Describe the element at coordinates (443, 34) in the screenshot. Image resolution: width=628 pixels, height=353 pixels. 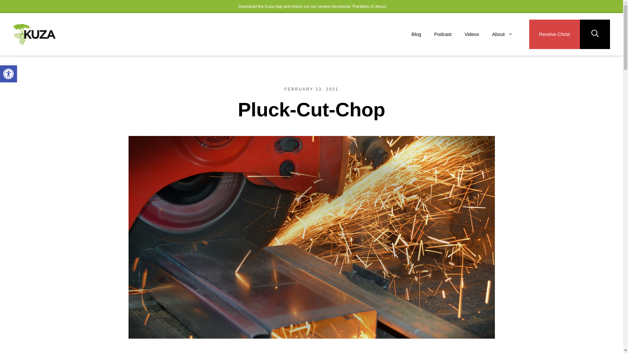
I see `Podcast` at that location.